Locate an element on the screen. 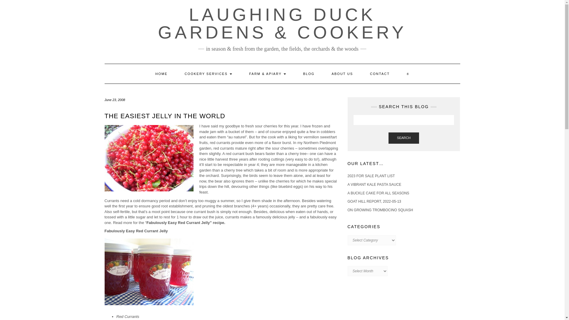 The image size is (569, 320). 2023 FOR SALE PLANT LIST is located at coordinates (371, 176).